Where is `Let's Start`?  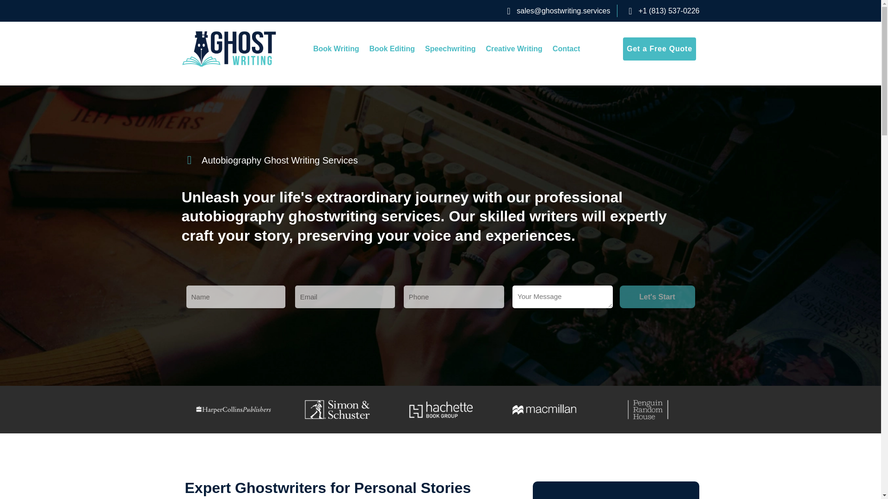 Let's Start is located at coordinates (658, 297).